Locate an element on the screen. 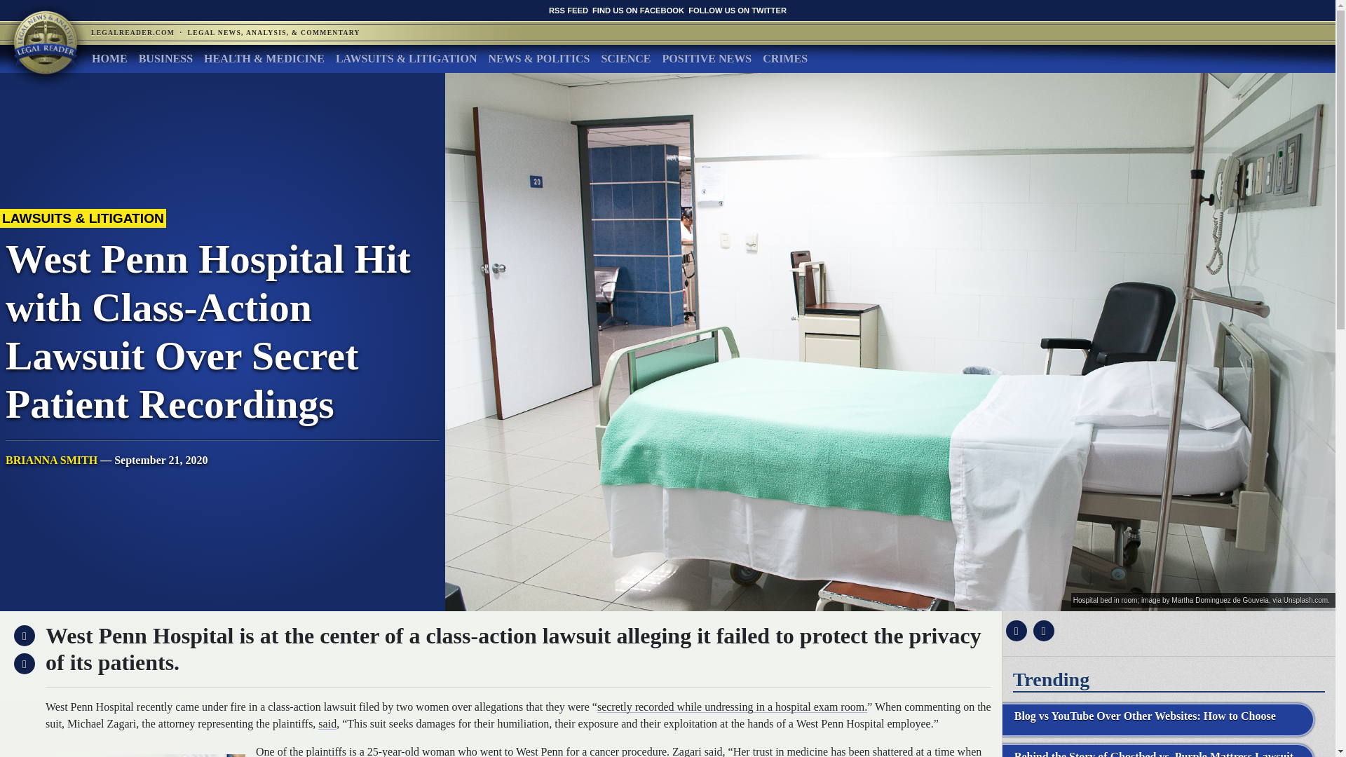 The height and width of the screenshot is (757, 1346). Posts by Brianna Smith is located at coordinates (50, 460).